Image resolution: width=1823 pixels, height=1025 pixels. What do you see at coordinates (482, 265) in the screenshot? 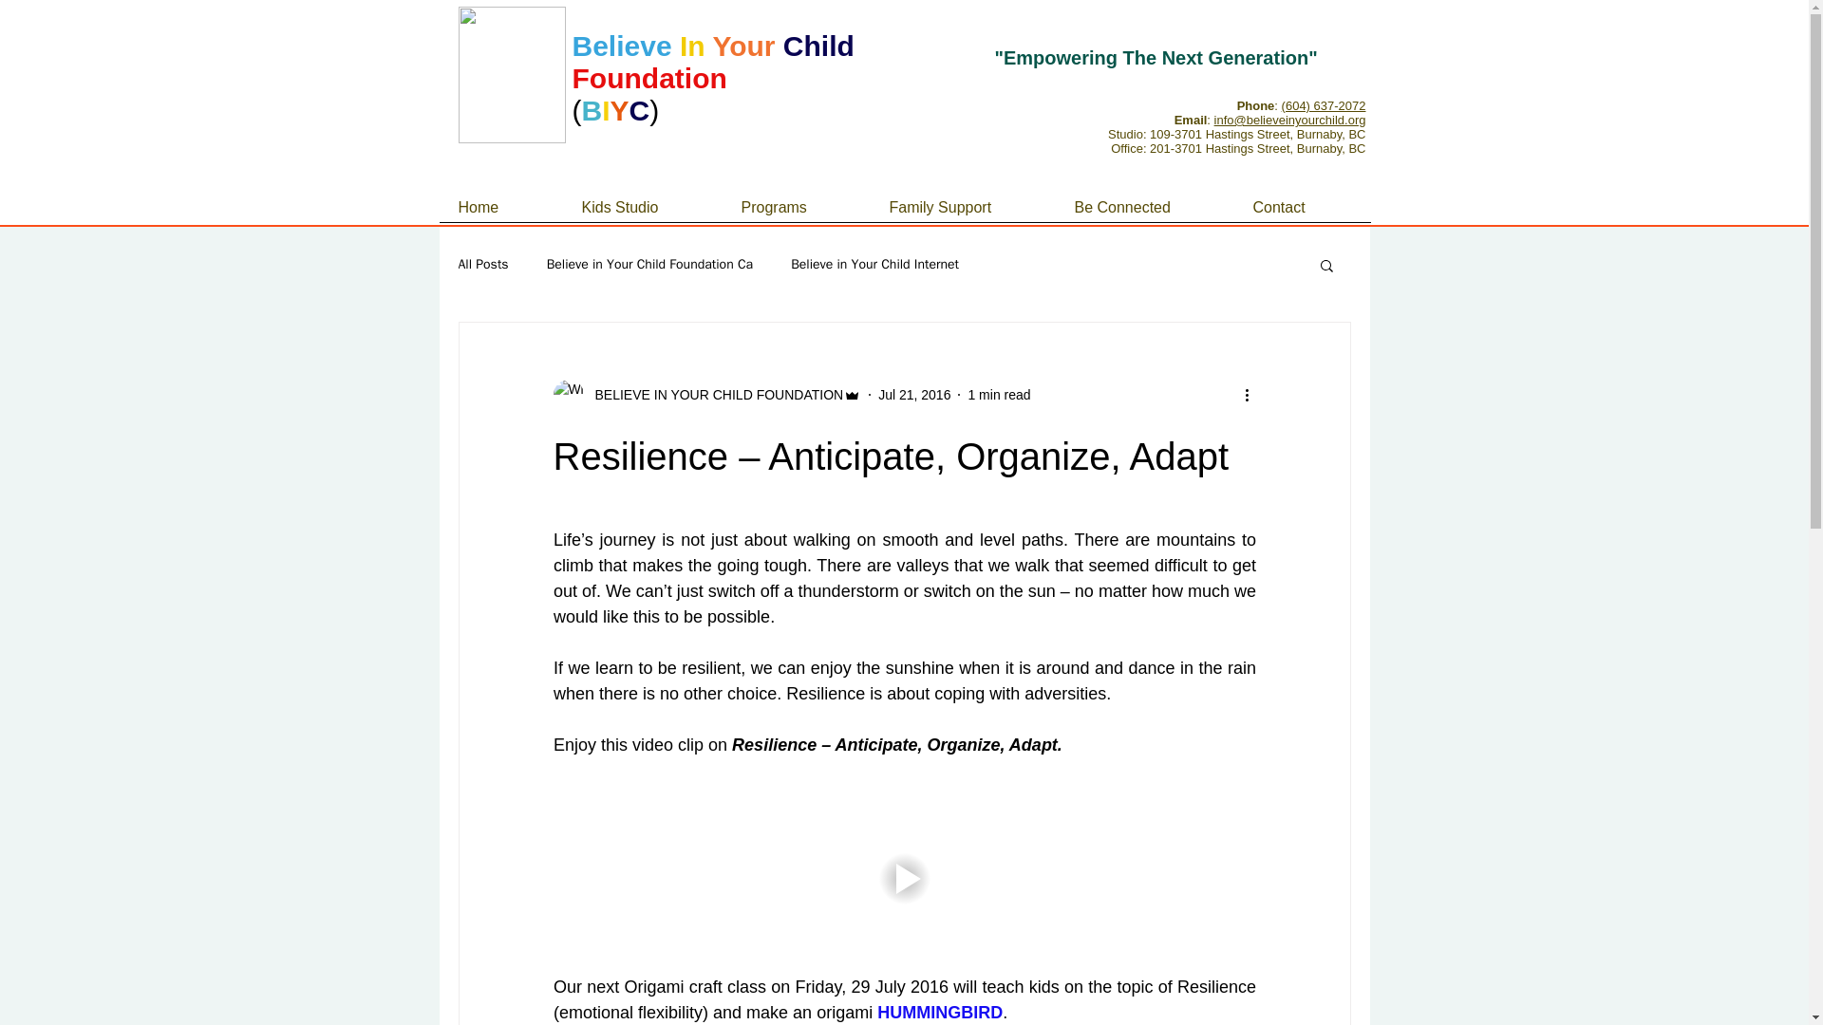
I see `All Posts` at bounding box center [482, 265].